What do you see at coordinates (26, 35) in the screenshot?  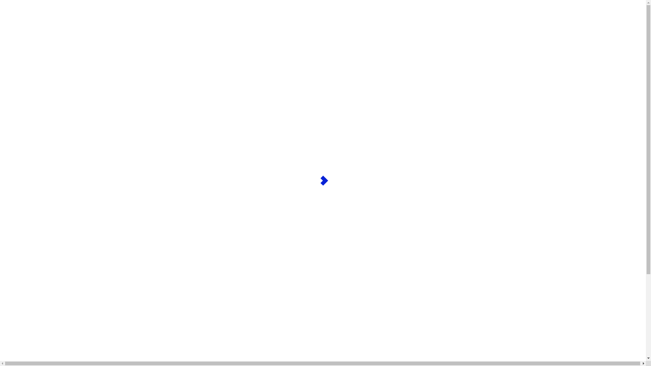 I see `Offerte L` at bounding box center [26, 35].